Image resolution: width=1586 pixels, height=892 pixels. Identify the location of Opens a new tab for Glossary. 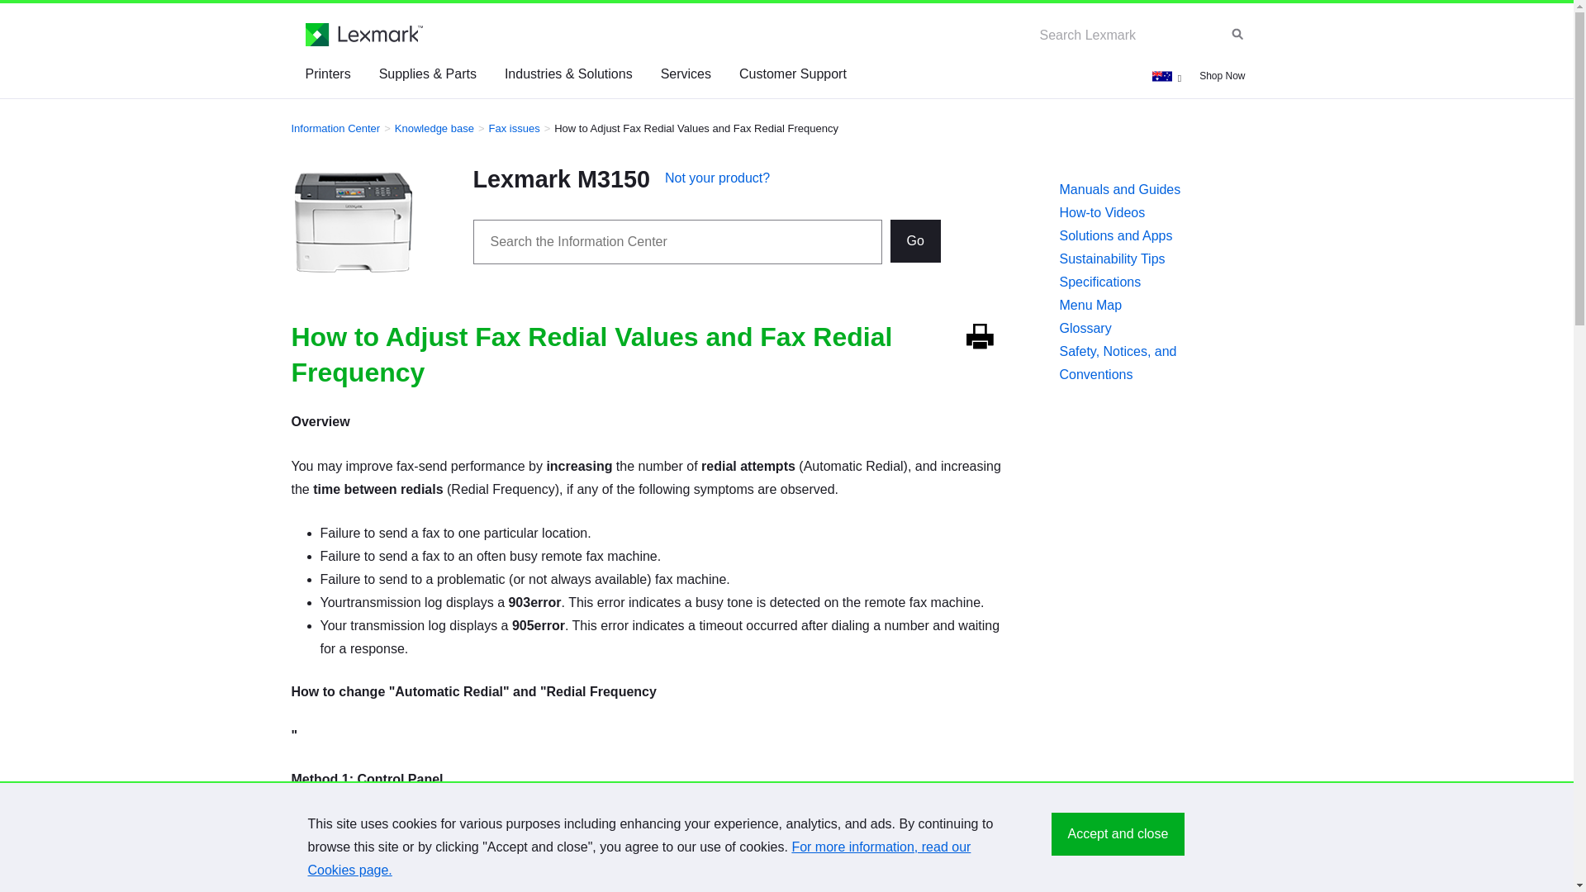
(1145, 329).